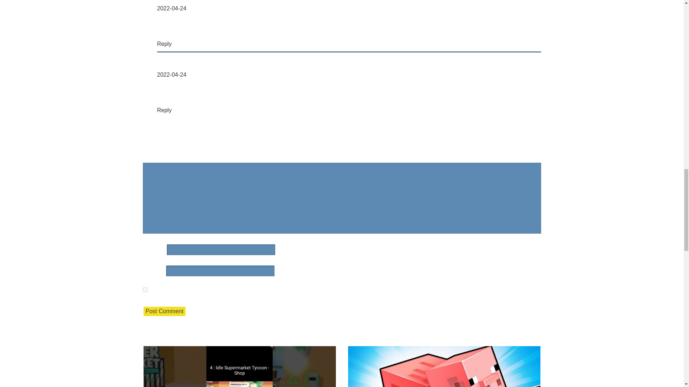  What do you see at coordinates (164, 44) in the screenshot?
I see `Reply` at bounding box center [164, 44].